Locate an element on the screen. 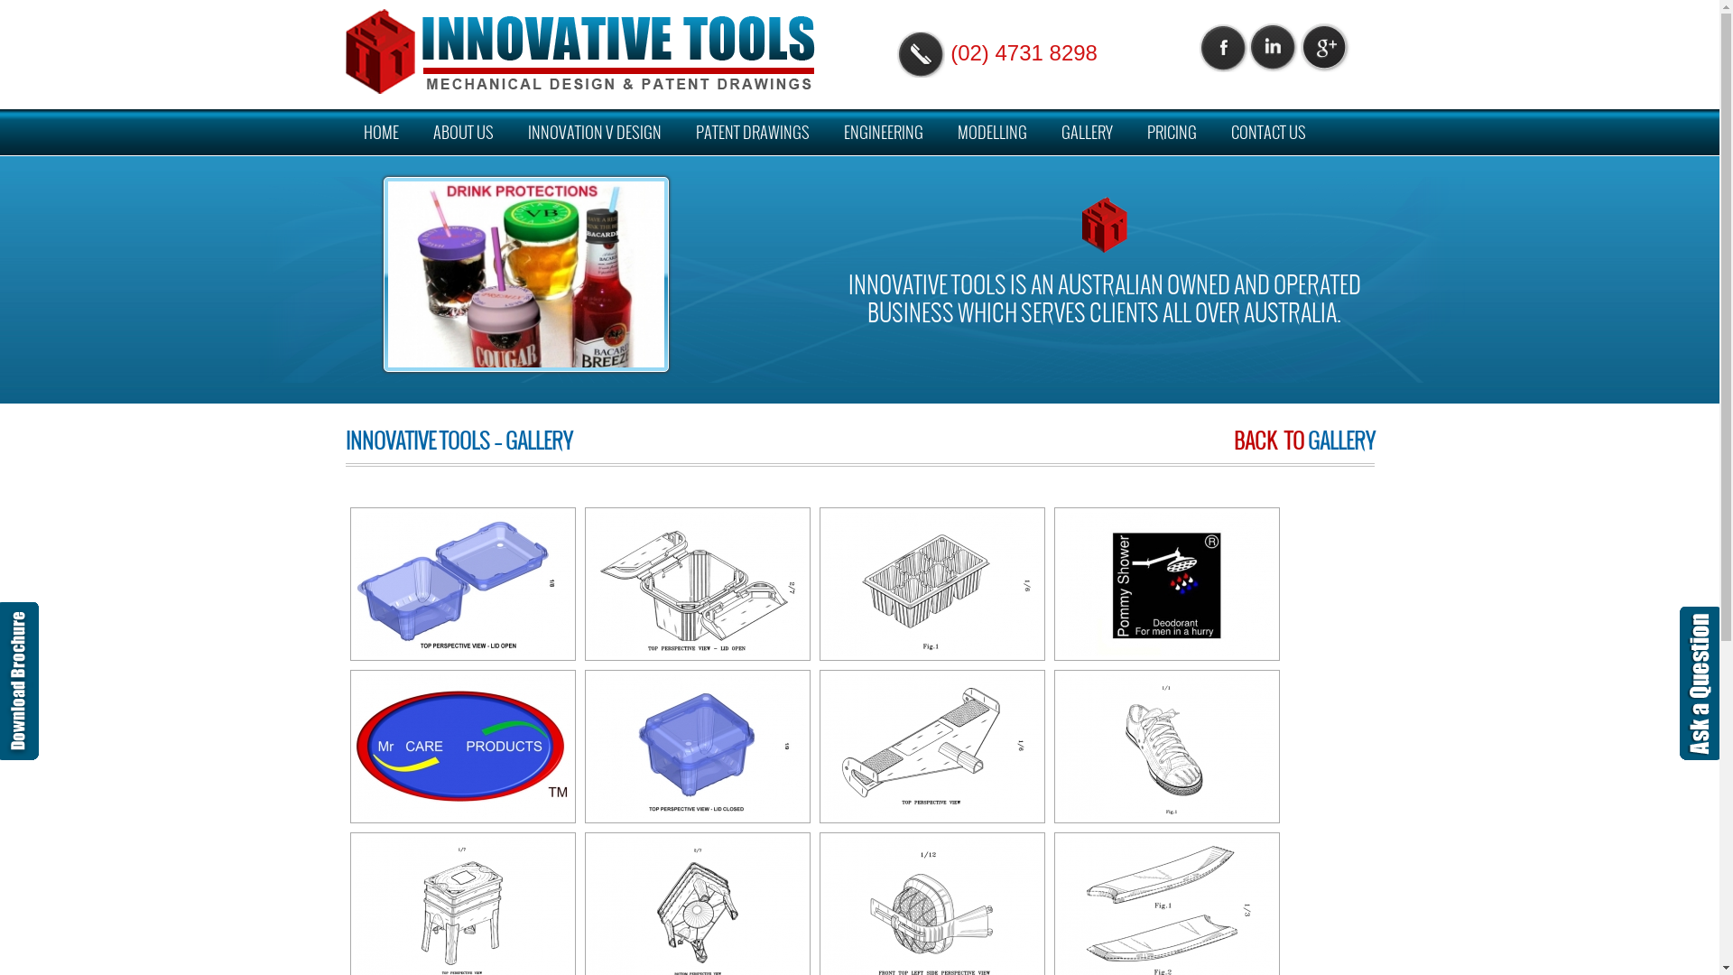 This screenshot has width=1733, height=975. ENGINEERING is located at coordinates (883, 132).